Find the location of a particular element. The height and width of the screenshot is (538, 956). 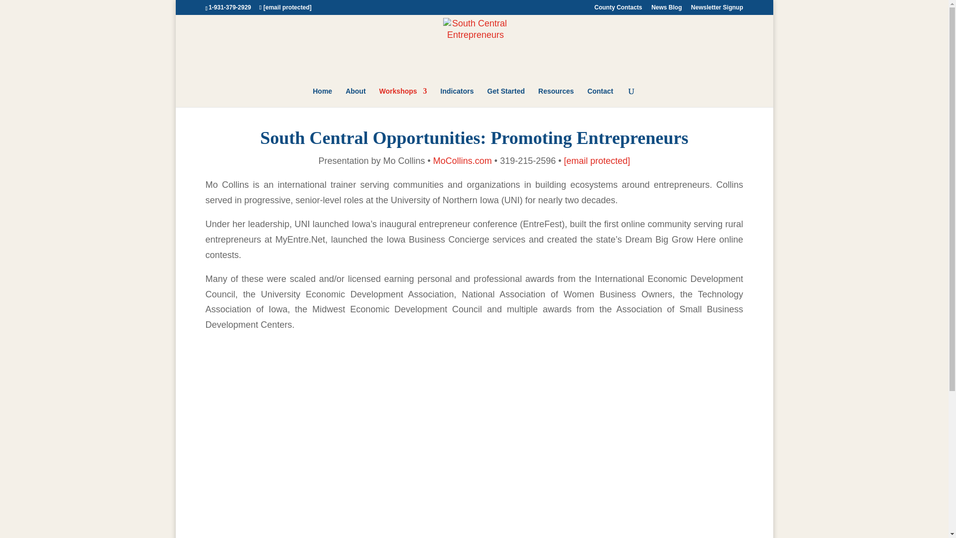

County Contacts is located at coordinates (618, 9).